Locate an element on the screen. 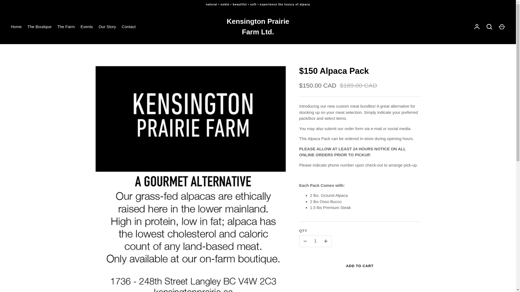 Image resolution: width=520 pixels, height=292 pixels. The Farm is located at coordinates (66, 27).